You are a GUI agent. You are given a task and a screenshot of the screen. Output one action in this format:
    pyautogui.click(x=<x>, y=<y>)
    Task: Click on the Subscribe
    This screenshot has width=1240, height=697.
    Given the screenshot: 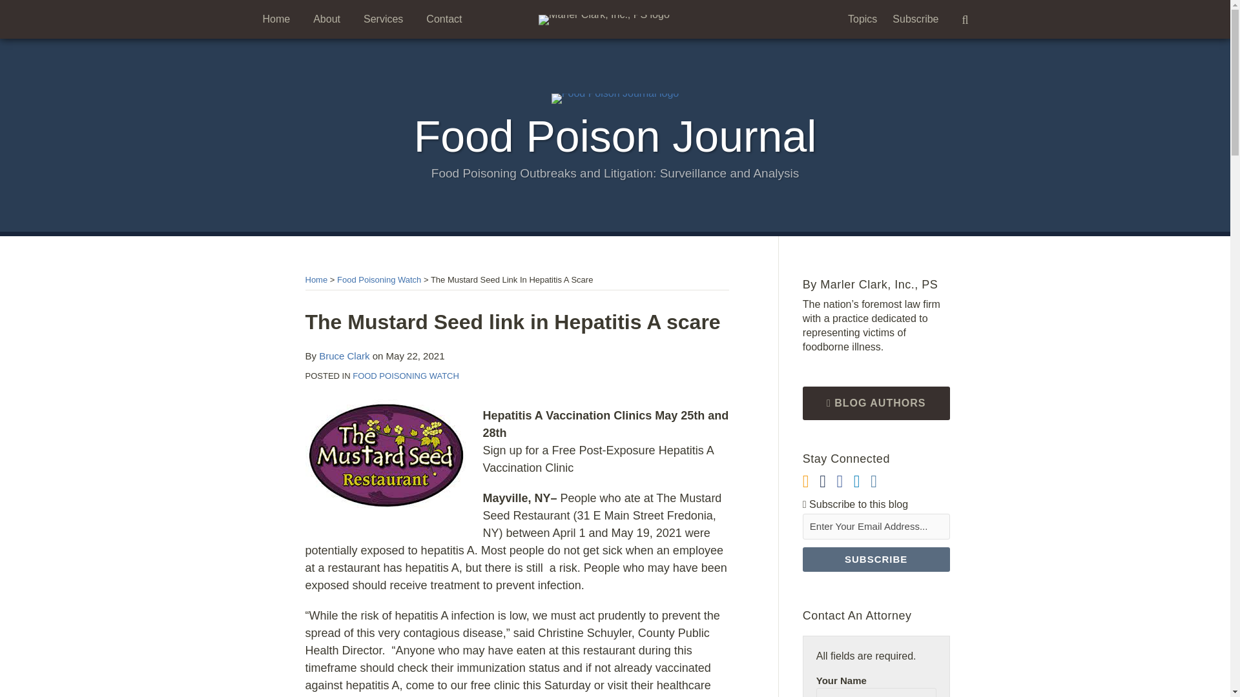 What is the action you would take?
    pyautogui.click(x=876, y=559)
    